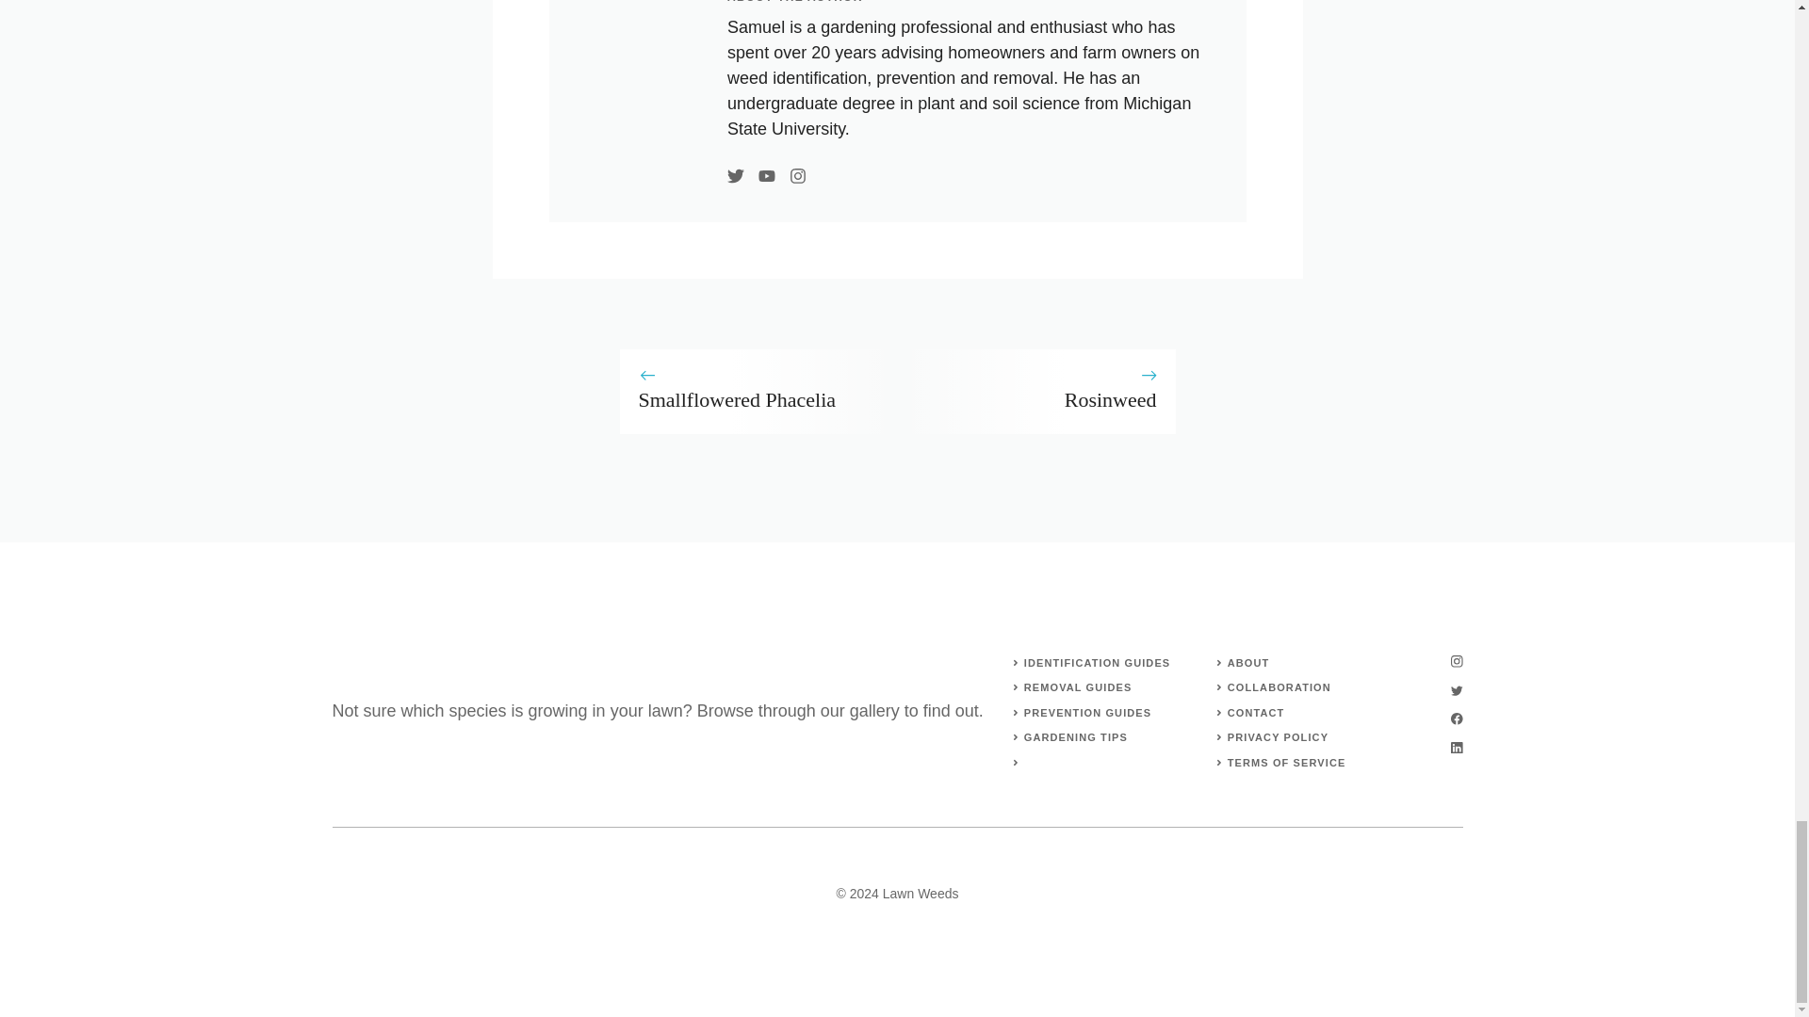  I want to click on Rosinweed, so click(1111, 399).